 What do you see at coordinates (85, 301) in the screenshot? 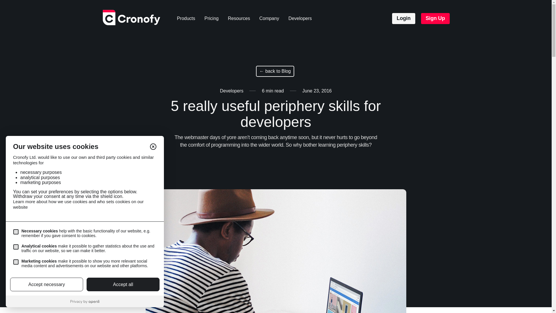
I see `Privacy by Openli` at bounding box center [85, 301].